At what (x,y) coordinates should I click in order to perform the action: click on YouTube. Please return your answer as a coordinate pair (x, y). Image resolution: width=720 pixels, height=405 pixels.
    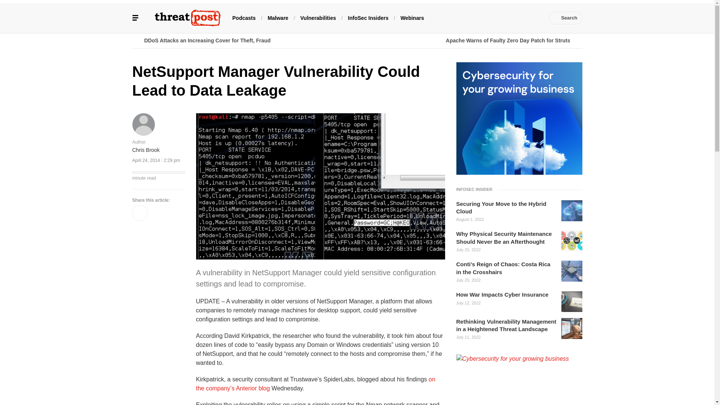
    Looking at the image, I should click on (500, 18).